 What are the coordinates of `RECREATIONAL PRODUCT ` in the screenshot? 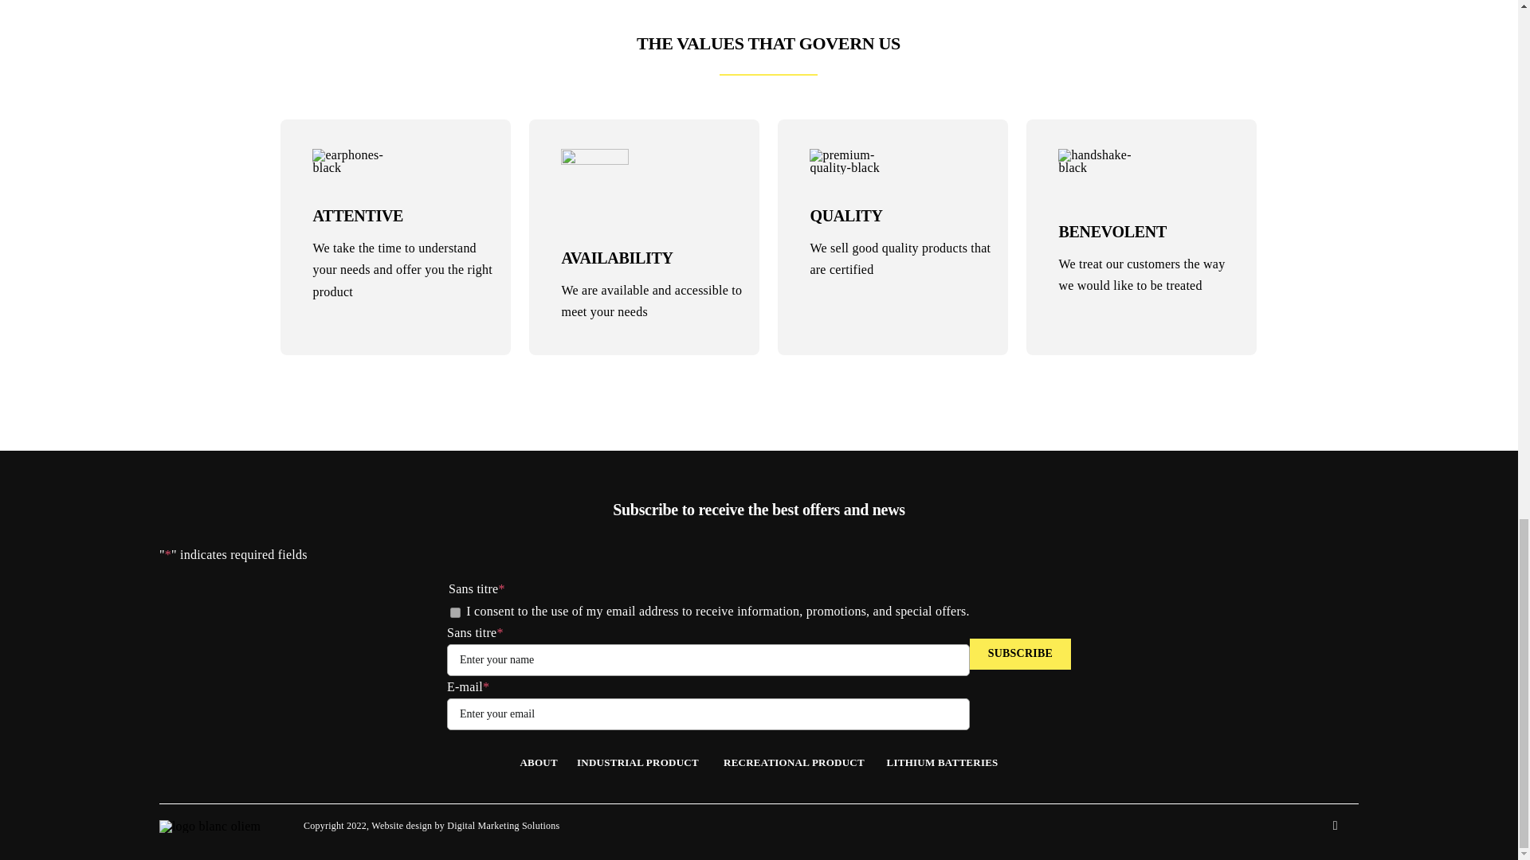 It's located at (795, 763).